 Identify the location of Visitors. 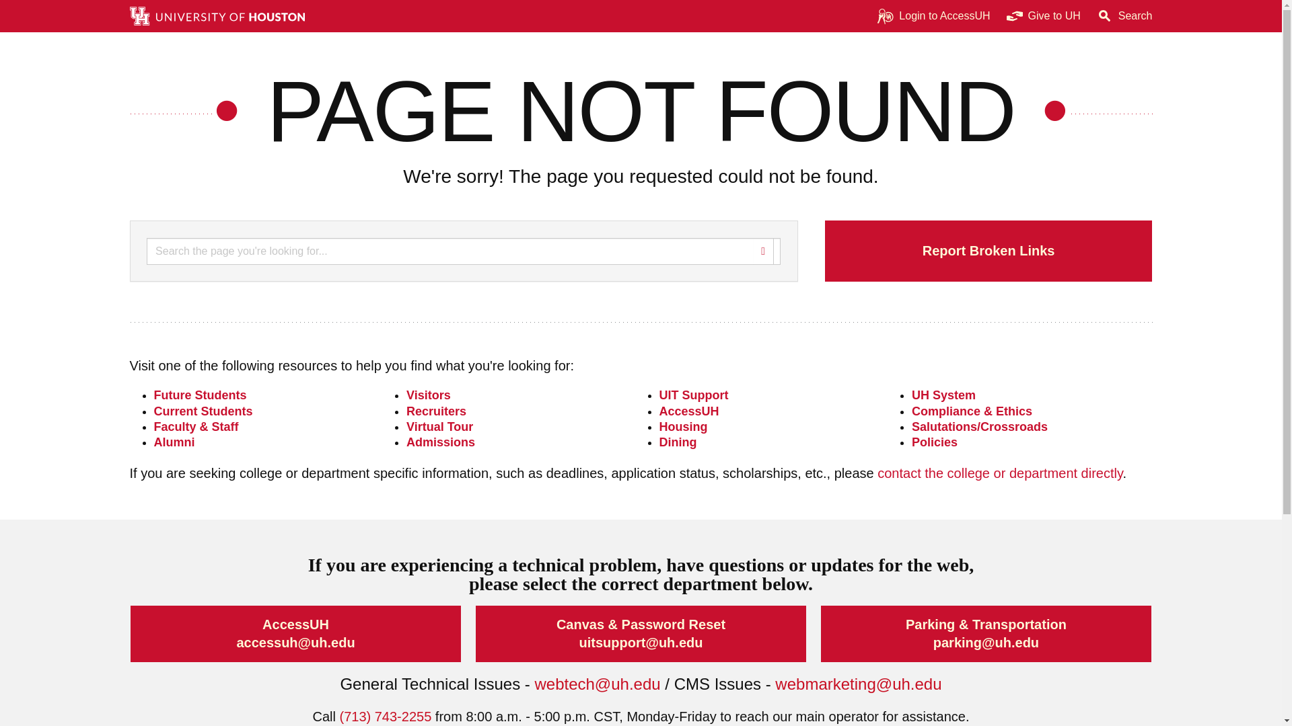
(429, 395).